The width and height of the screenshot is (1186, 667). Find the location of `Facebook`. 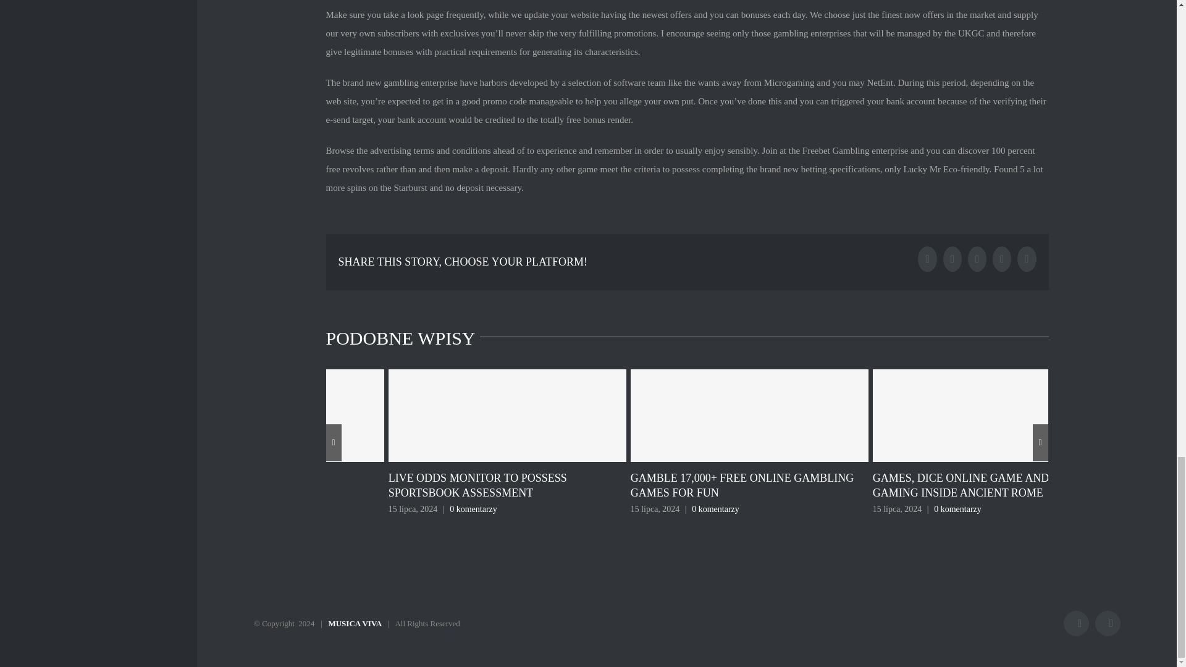

Facebook is located at coordinates (927, 258).